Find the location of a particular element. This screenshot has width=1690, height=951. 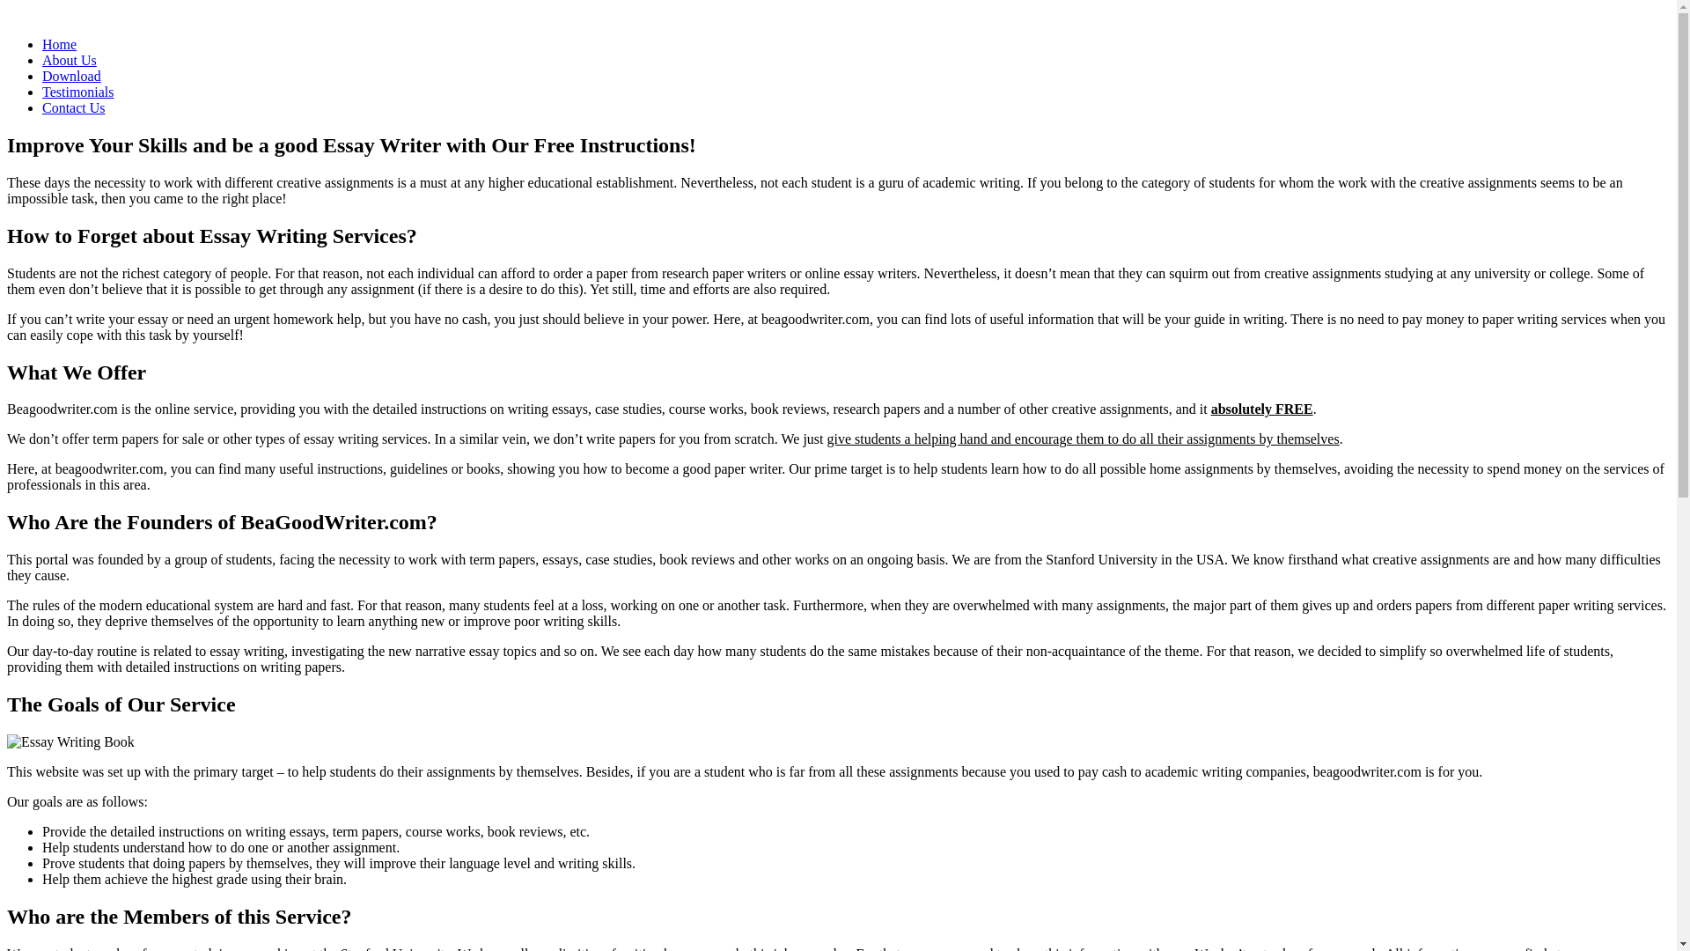

Download is located at coordinates (72, 76).